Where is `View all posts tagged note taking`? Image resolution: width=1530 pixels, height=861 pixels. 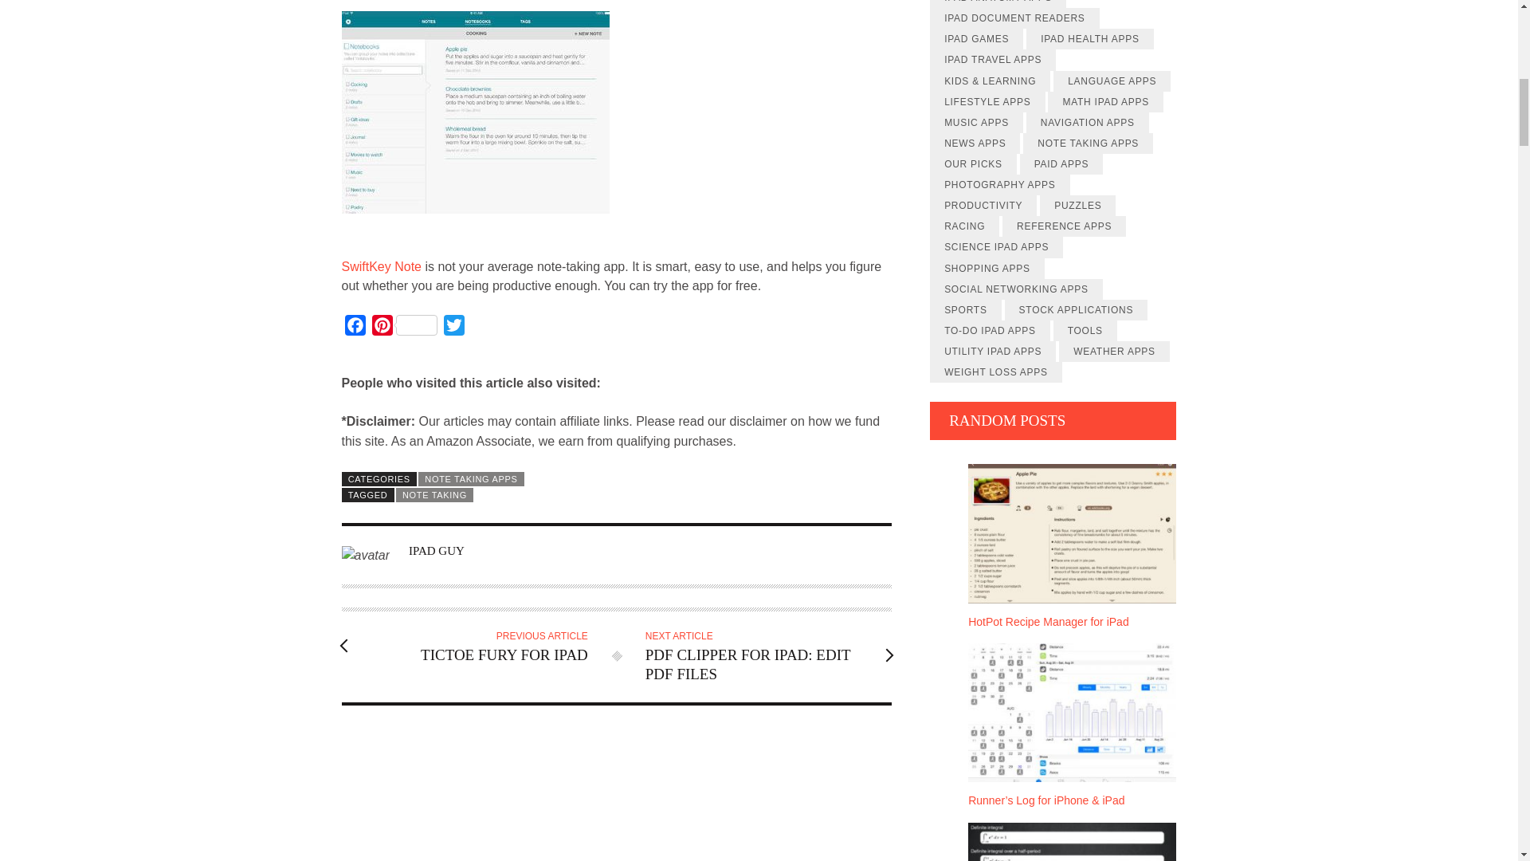 View all posts tagged note taking is located at coordinates (434, 494).